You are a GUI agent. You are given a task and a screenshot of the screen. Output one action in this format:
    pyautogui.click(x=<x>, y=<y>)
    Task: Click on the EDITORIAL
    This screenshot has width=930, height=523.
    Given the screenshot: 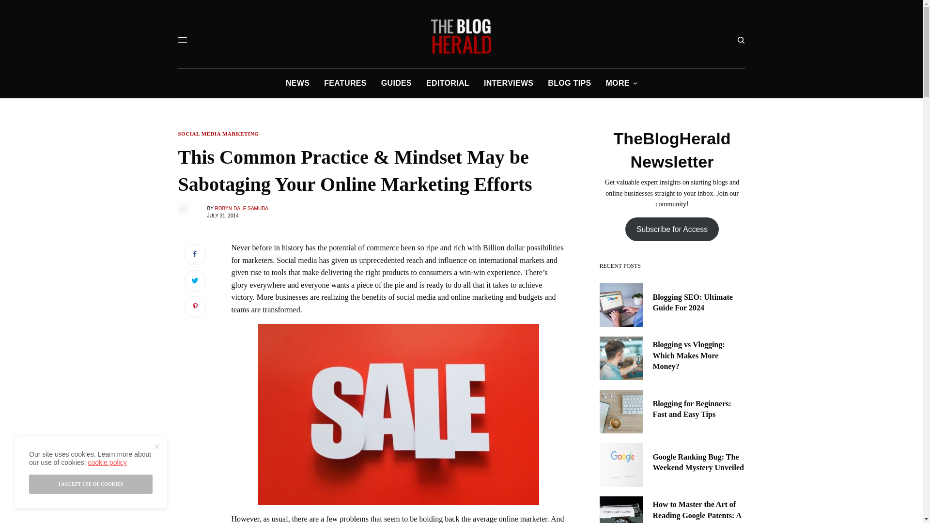 What is the action you would take?
    pyautogui.click(x=448, y=83)
    